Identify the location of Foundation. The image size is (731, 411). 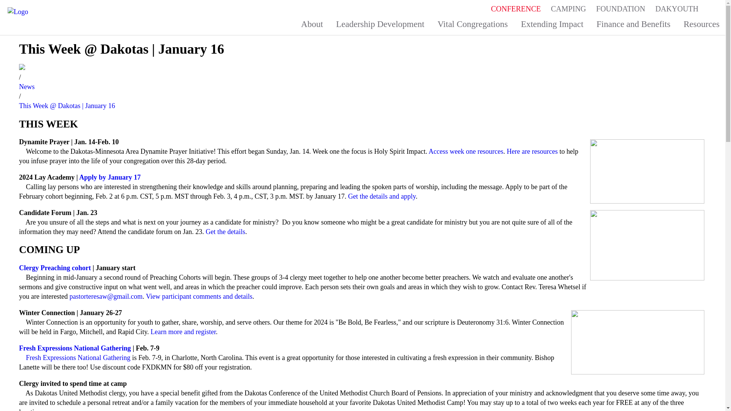
(621, 6).